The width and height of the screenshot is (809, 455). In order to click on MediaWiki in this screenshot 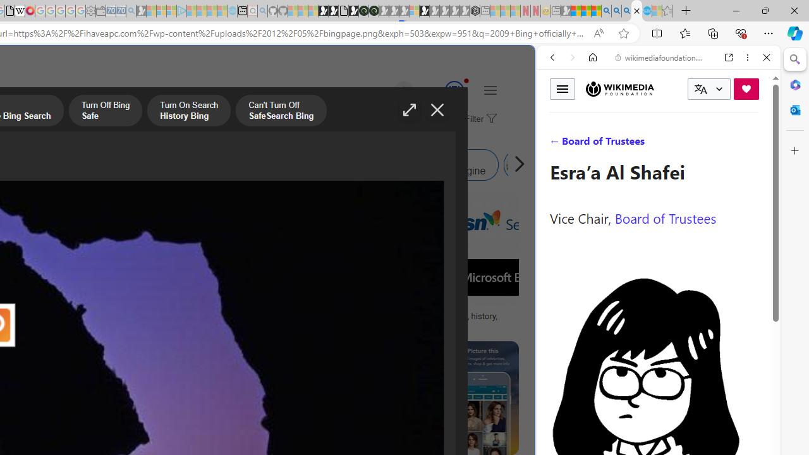, I will do `click(30, 11)`.